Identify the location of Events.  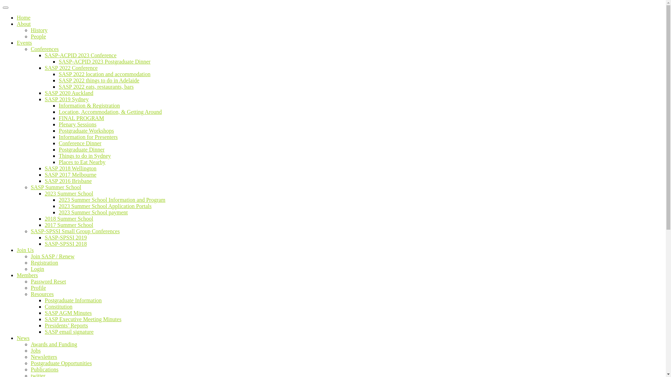
(24, 43).